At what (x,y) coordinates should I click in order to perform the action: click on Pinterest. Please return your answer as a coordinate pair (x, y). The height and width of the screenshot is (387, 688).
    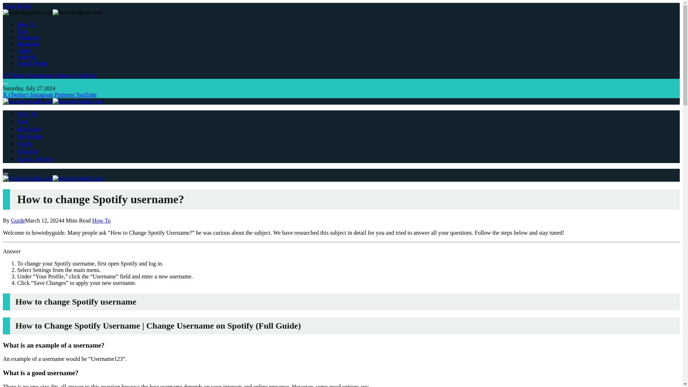
    Looking at the image, I should click on (65, 75).